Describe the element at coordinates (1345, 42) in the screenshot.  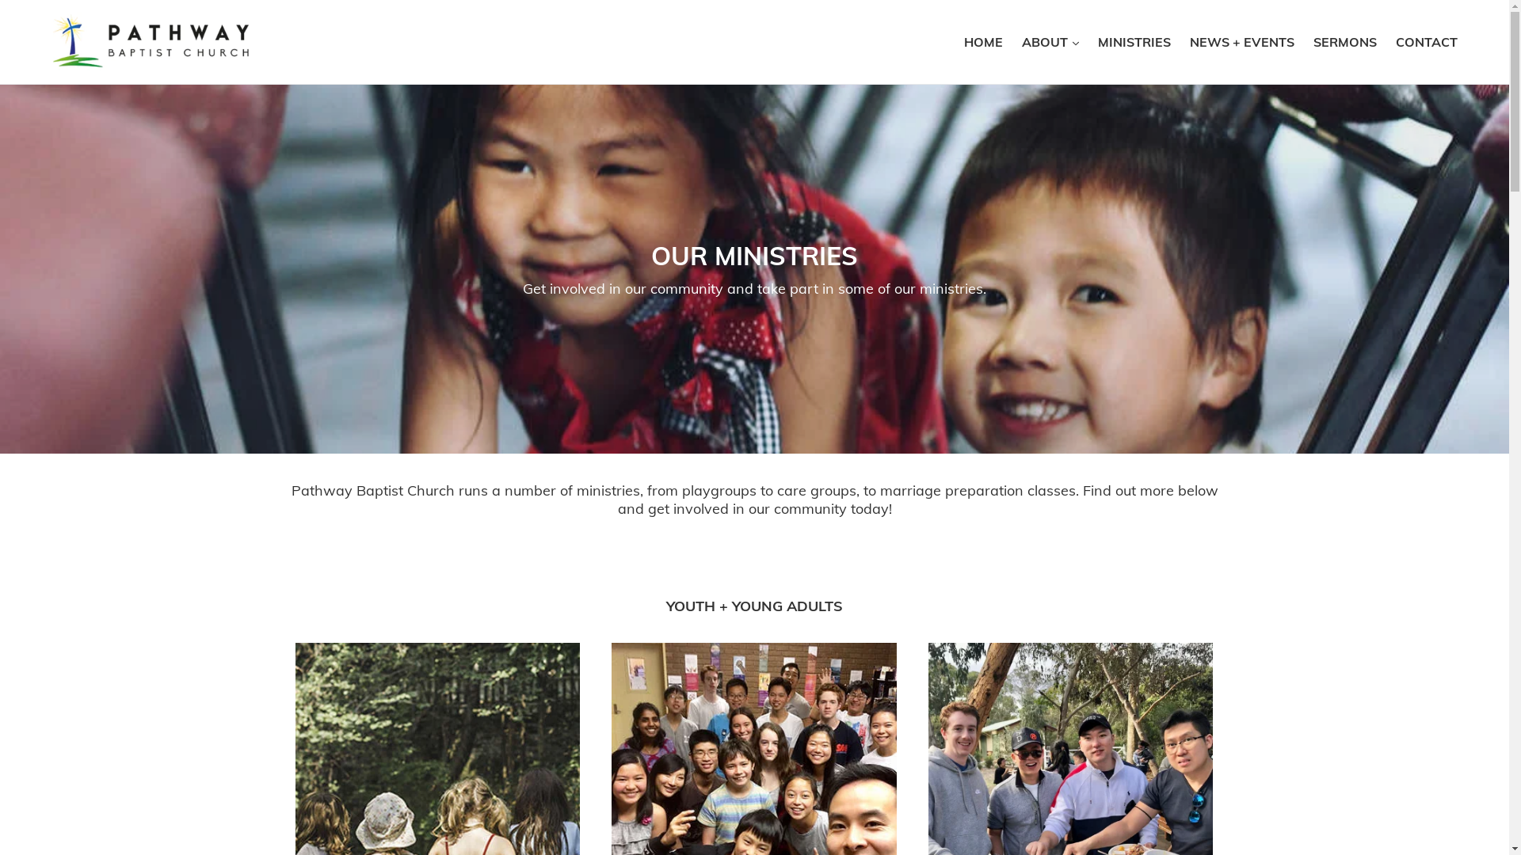
I see `SERMONS` at that location.